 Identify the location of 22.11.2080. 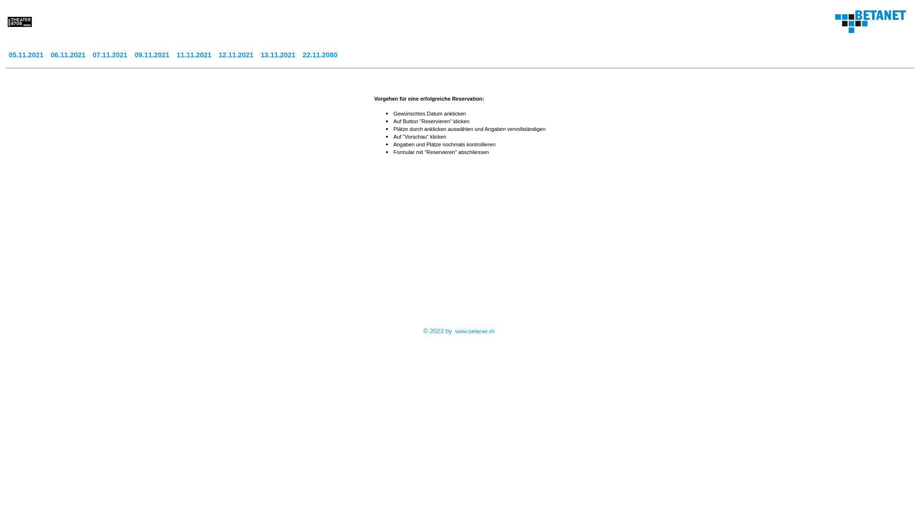
(321, 55).